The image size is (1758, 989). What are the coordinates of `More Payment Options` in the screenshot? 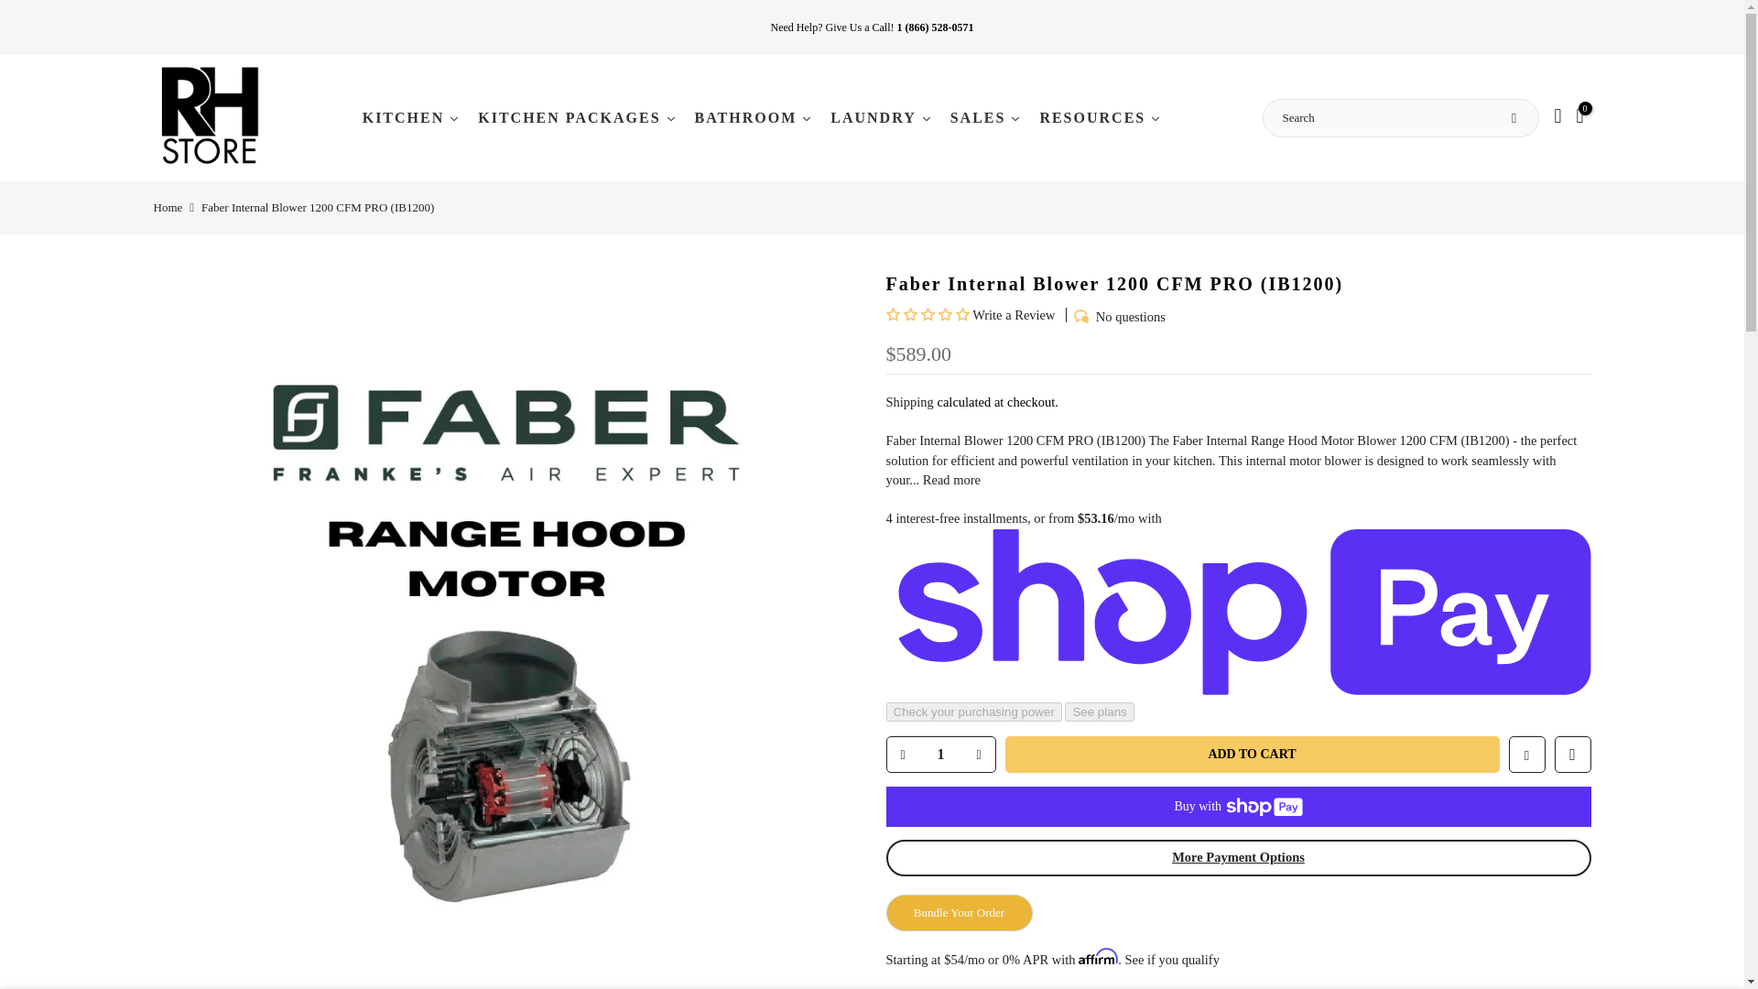 It's located at (1238, 857).